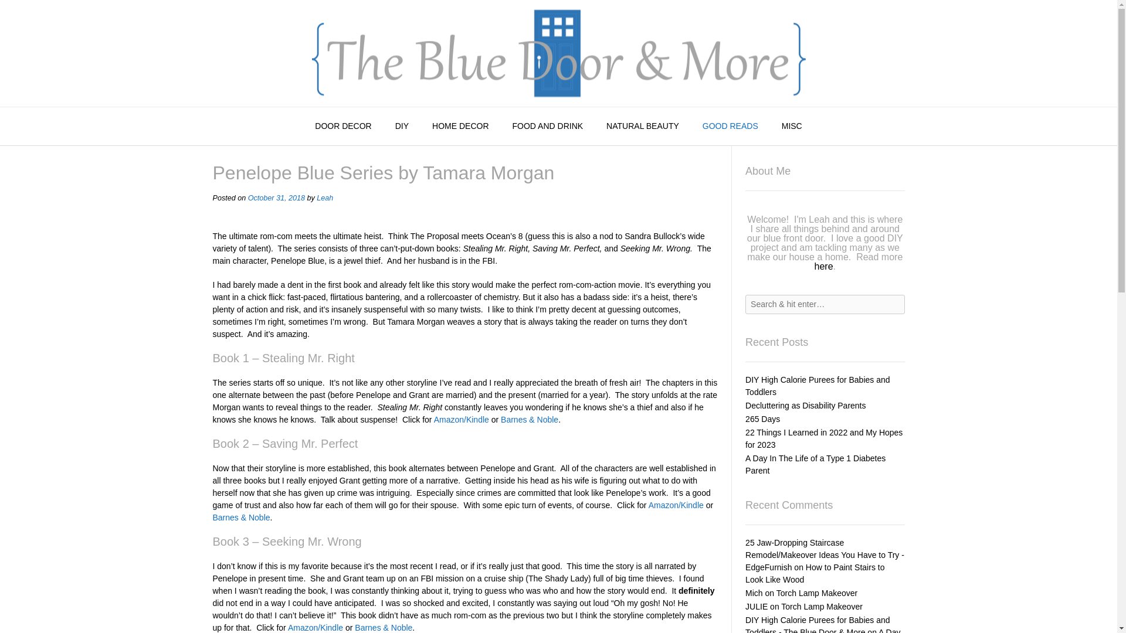  Describe the element at coordinates (823, 266) in the screenshot. I see `here` at that location.